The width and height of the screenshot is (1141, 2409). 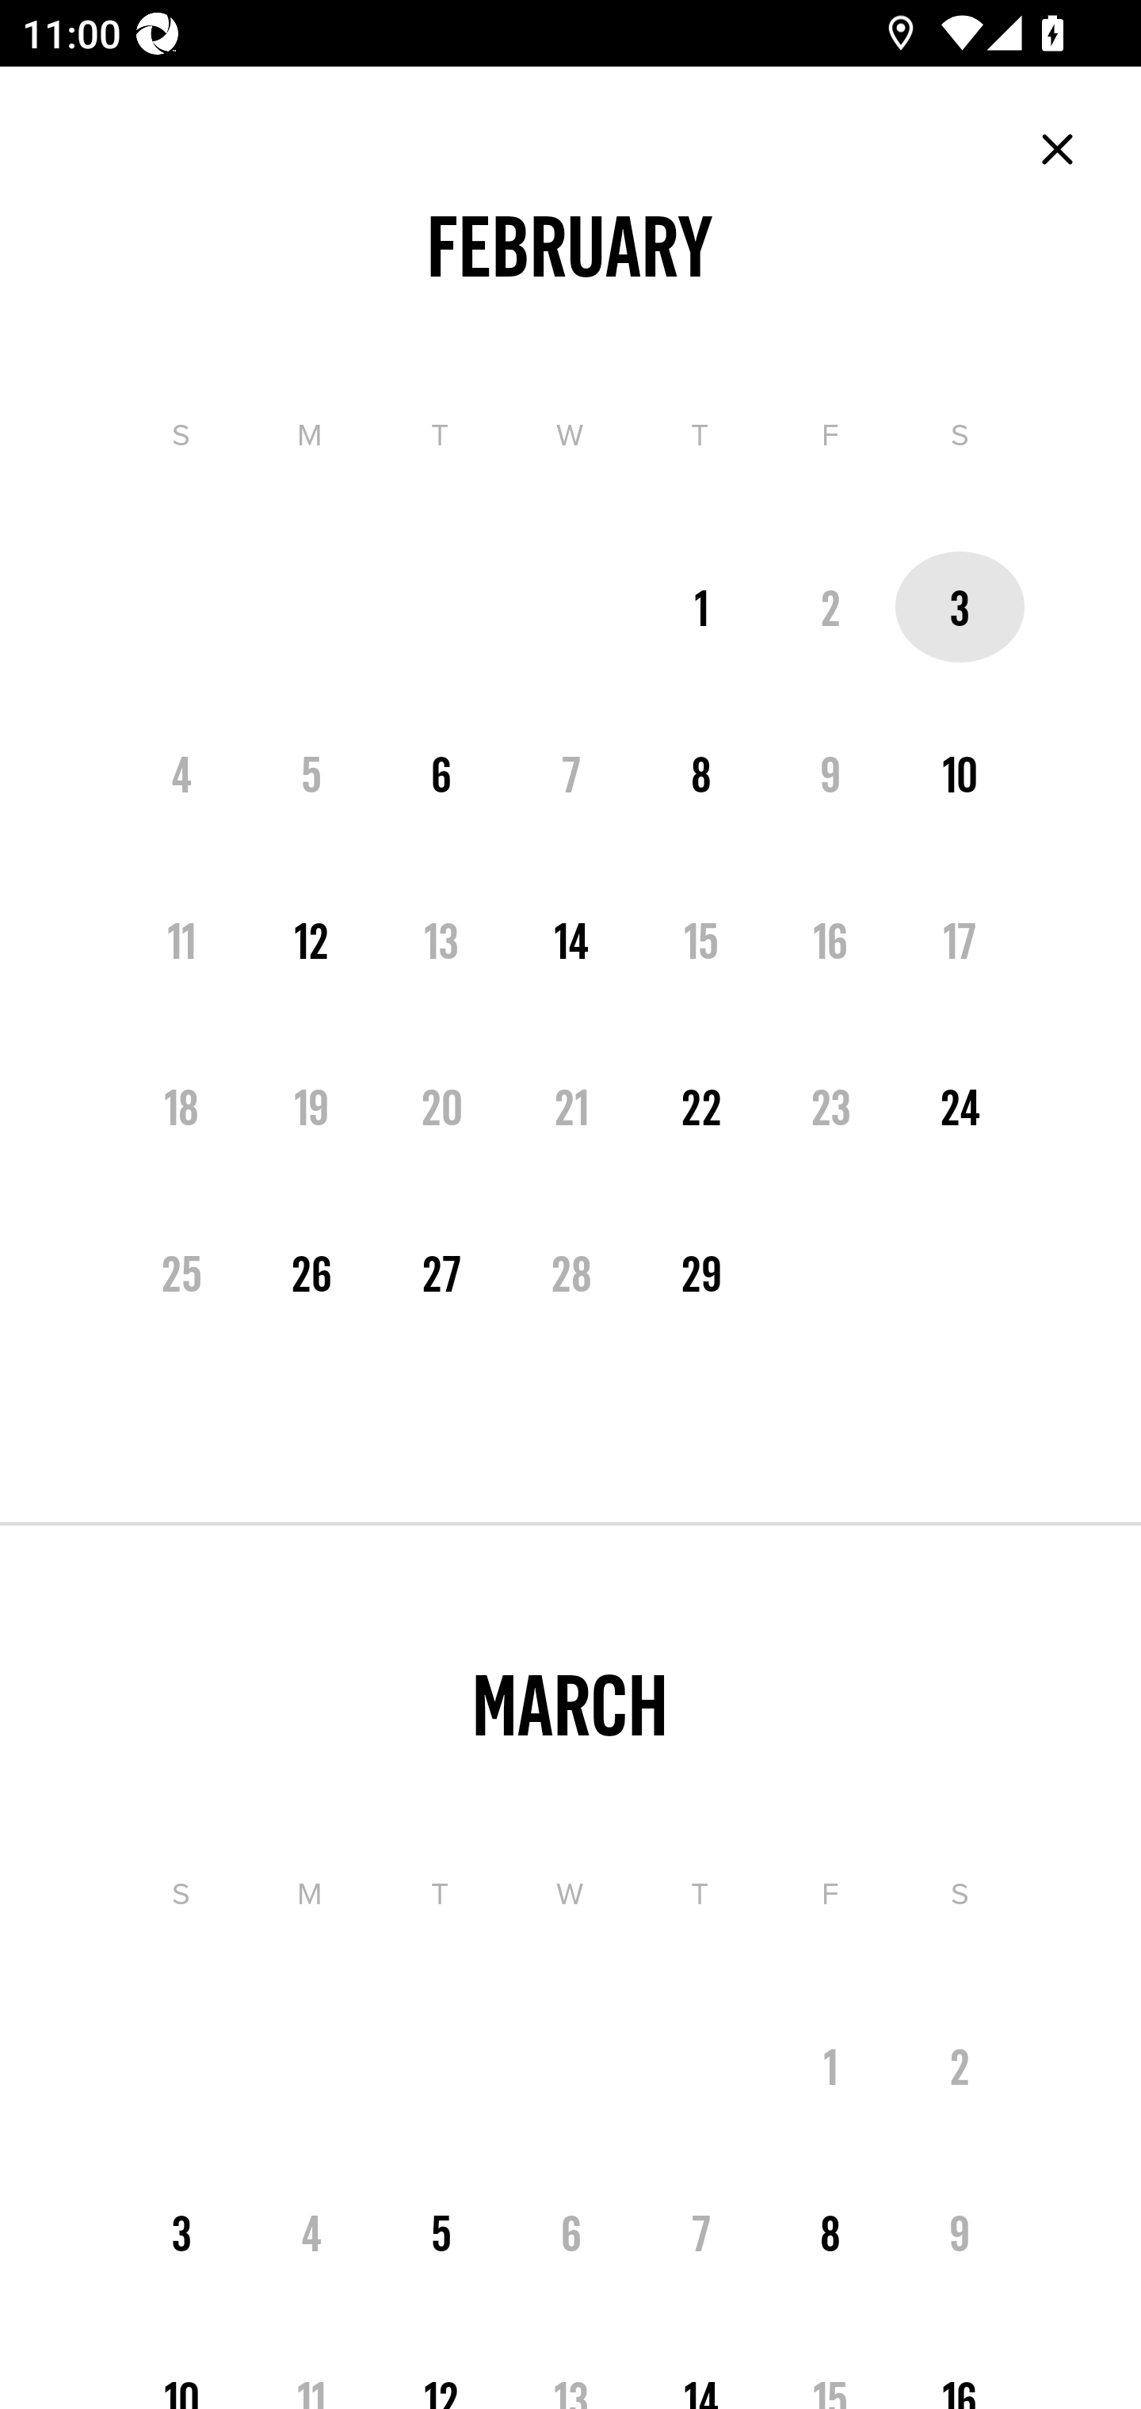 What do you see at coordinates (441, 773) in the screenshot?
I see `6` at bounding box center [441, 773].